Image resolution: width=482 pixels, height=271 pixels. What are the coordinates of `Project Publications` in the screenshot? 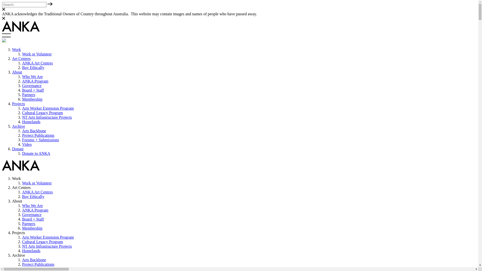 It's located at (38, 264).